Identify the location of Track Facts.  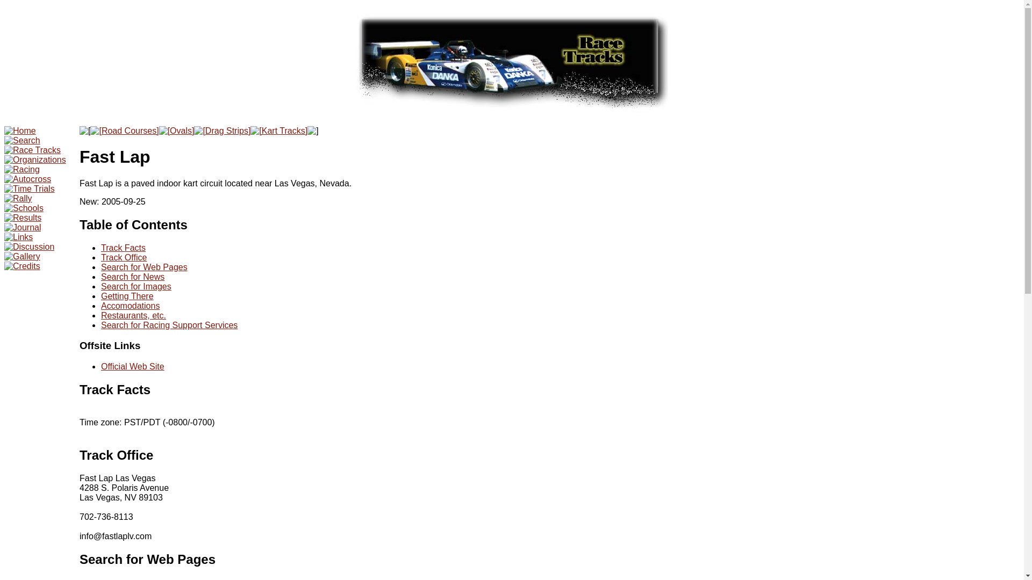
(123, 247).